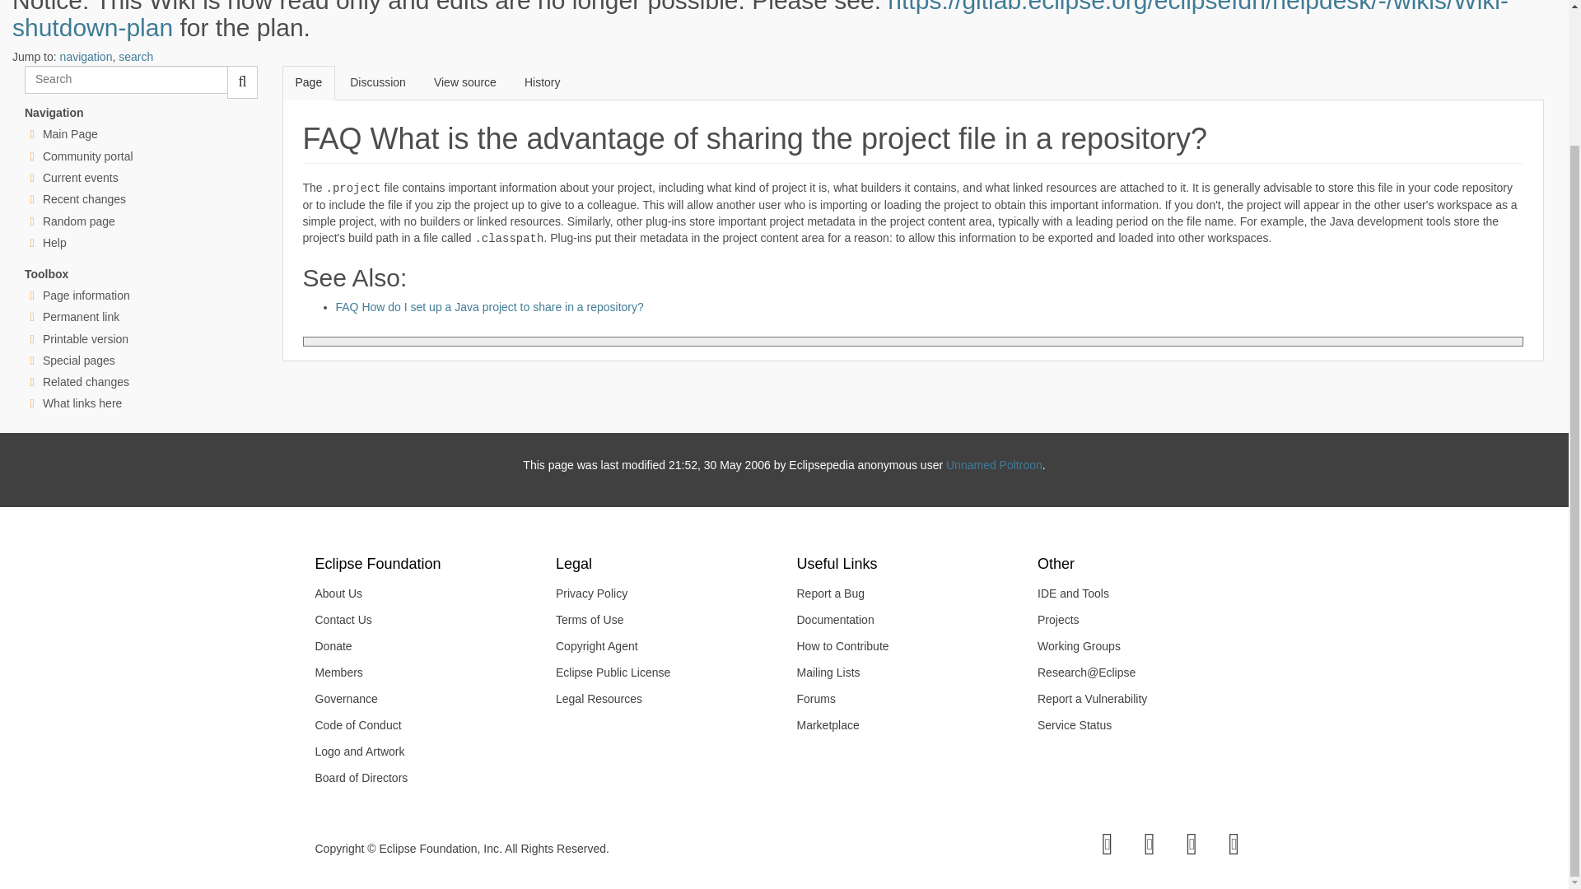 The width and height of the screenshot is (1581, 889). What do you see at coordinates (126, 79) in the screenshot?
I see `Special:Search` at bounding box center [126, 79].